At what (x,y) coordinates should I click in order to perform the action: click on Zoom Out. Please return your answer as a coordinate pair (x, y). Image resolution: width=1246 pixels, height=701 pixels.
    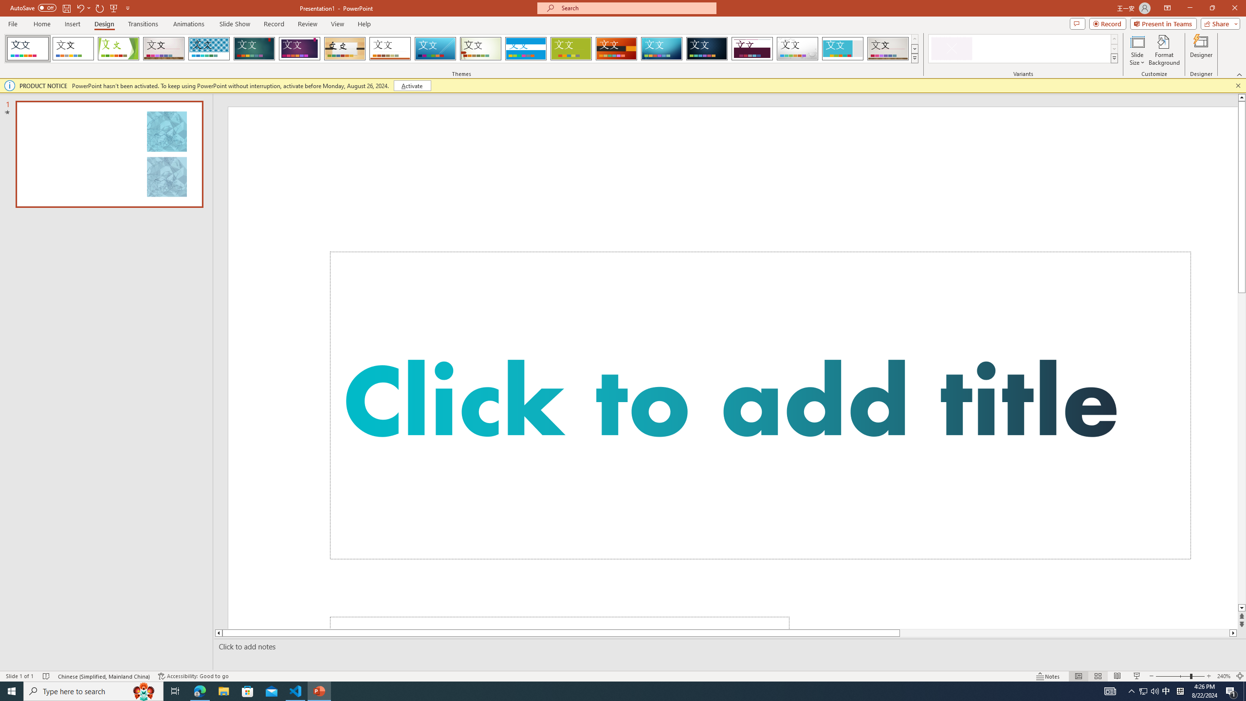
    Looking at the image, I should click on (1173, 676).